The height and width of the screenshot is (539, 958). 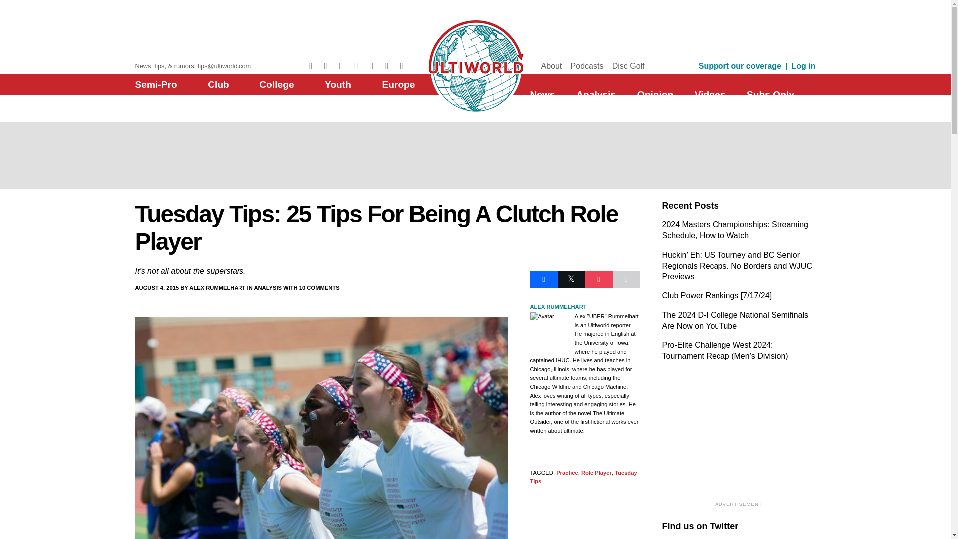 What do you see at coordinates (628, 66) in the screenshot?
I see `Disc Golf` at bounding box center [628, 66].